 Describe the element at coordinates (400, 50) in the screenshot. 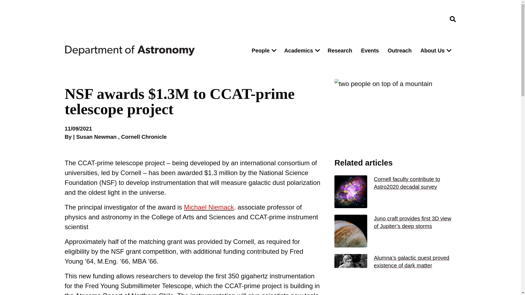

I see `Outreach` at that location.